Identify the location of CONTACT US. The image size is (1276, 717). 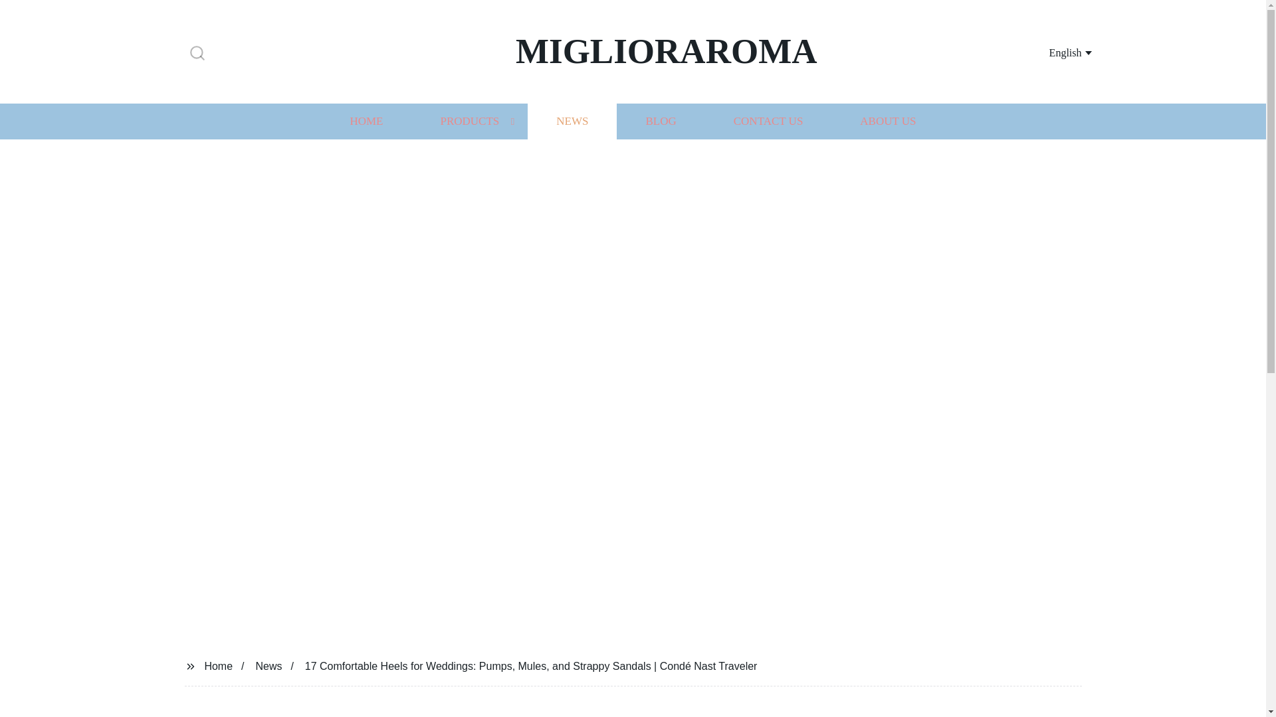
(768, 121).